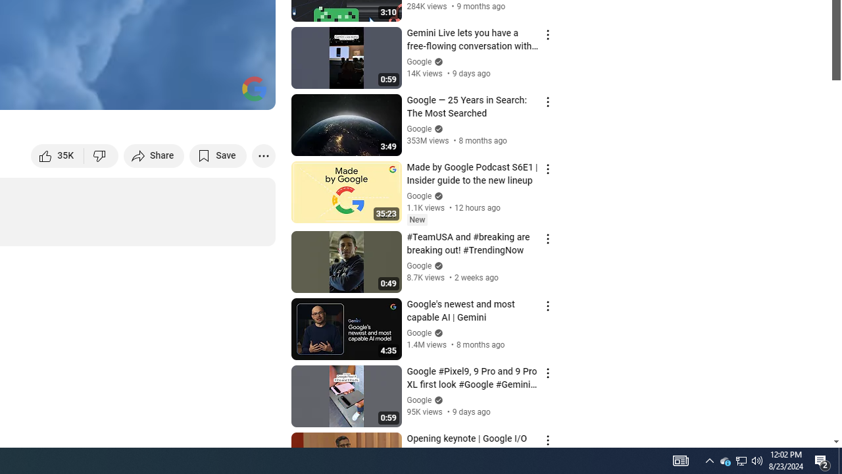  What do you see at coordinates (417, 219) in the screenshot?
I see `New` at bounding box center [417, 219].